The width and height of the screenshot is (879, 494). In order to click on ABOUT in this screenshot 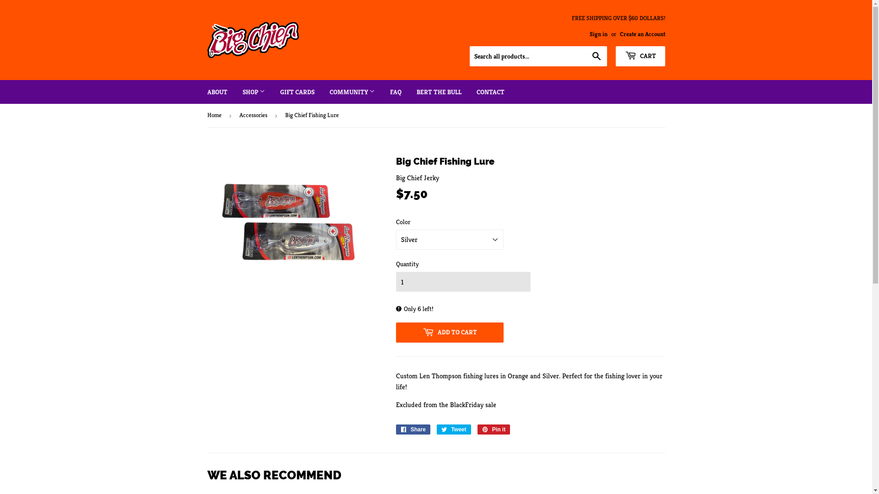, I will do `click(217, 92)`.